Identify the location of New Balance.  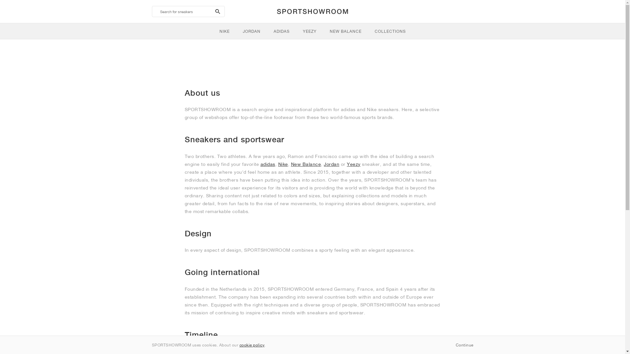
(306, 164).